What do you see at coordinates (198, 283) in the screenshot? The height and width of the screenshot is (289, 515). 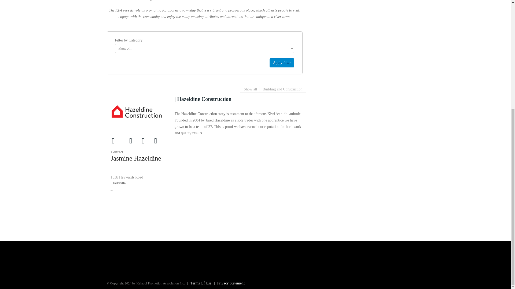 I see `Terms Of Use` at bounding box center [198, 283].